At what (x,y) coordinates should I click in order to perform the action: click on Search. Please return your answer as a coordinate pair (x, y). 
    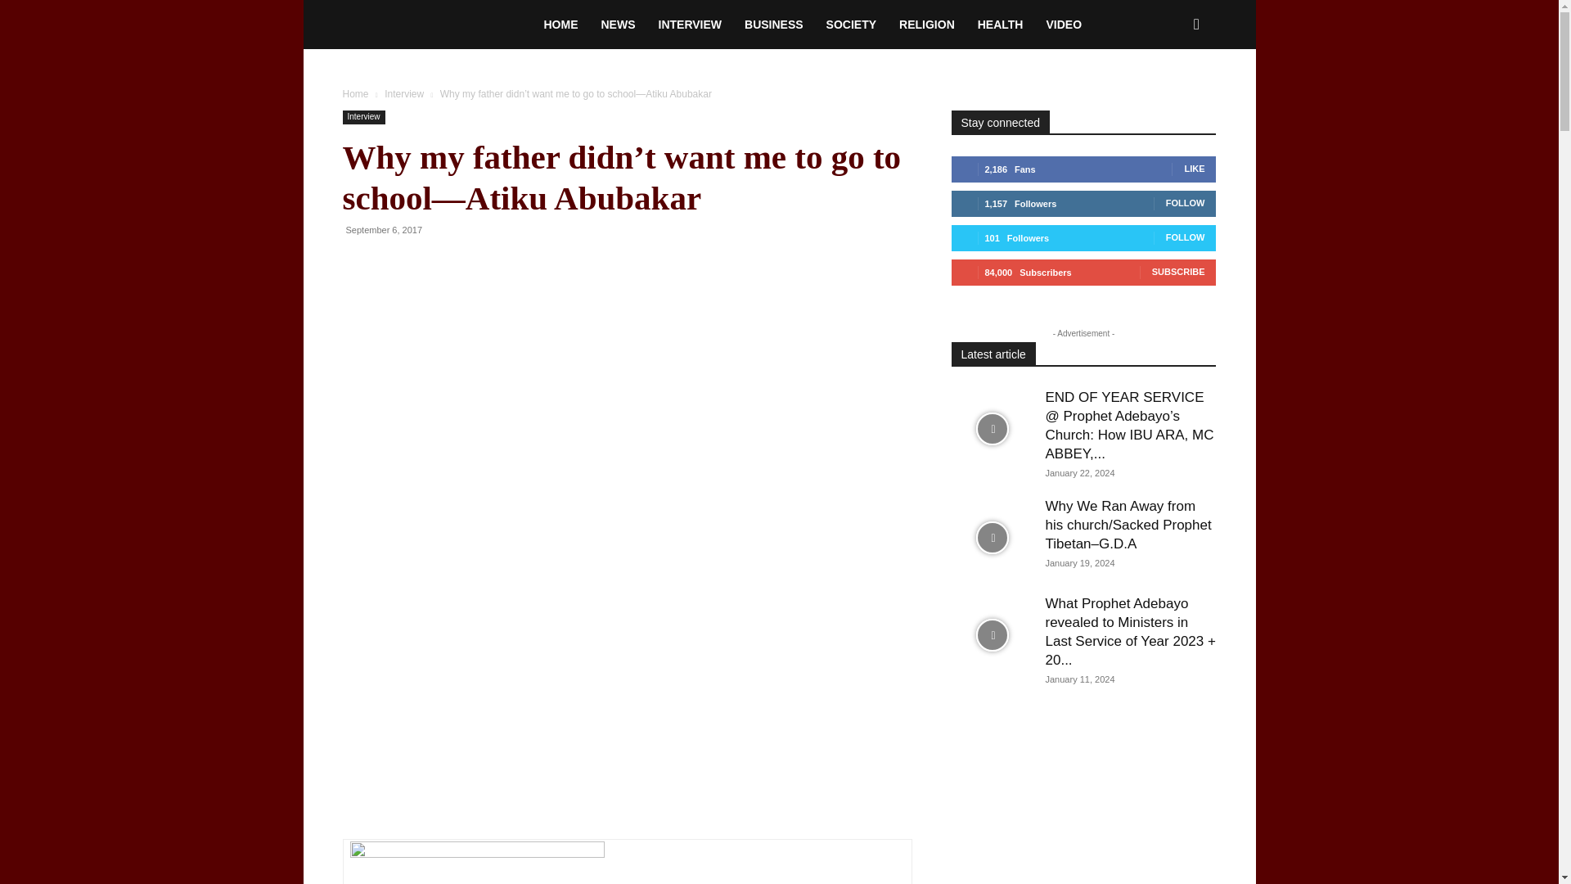
    Looking at the image, I should click on (1170, 95).